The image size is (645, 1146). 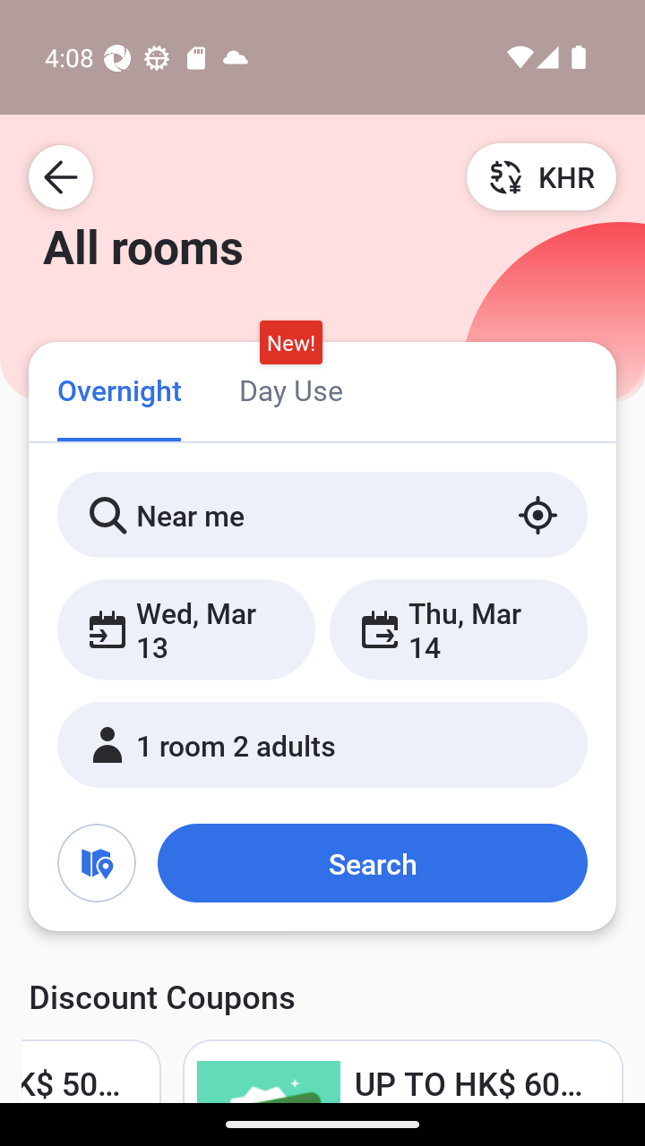 I want to click on 1 room 2 adults, so click(x=322, y=745).